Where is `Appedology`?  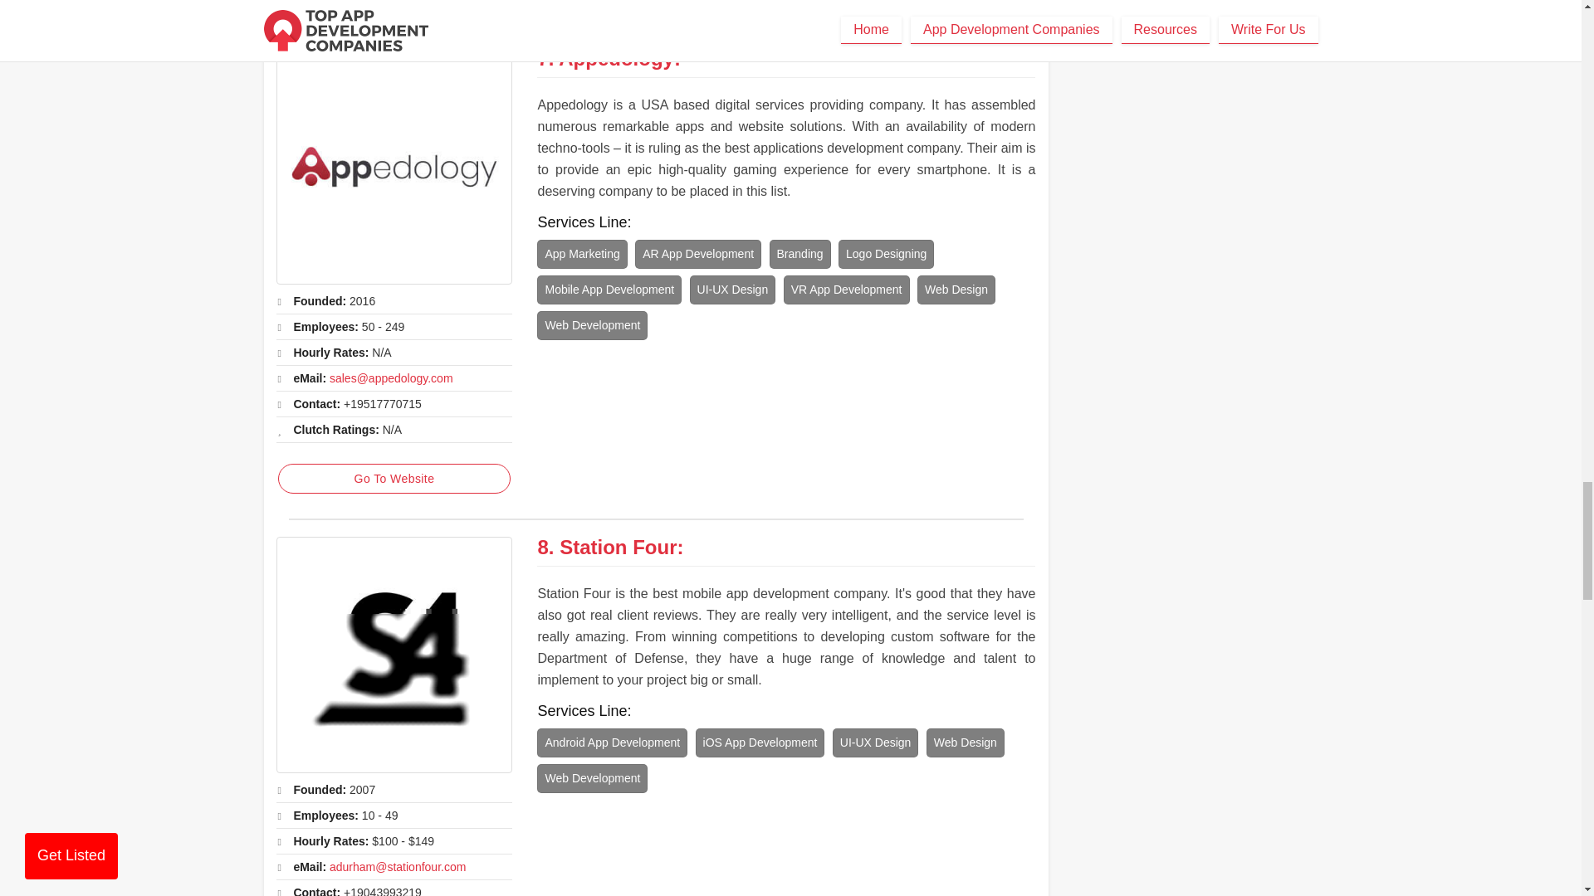 Appedology is located at coordinates (616, 58).